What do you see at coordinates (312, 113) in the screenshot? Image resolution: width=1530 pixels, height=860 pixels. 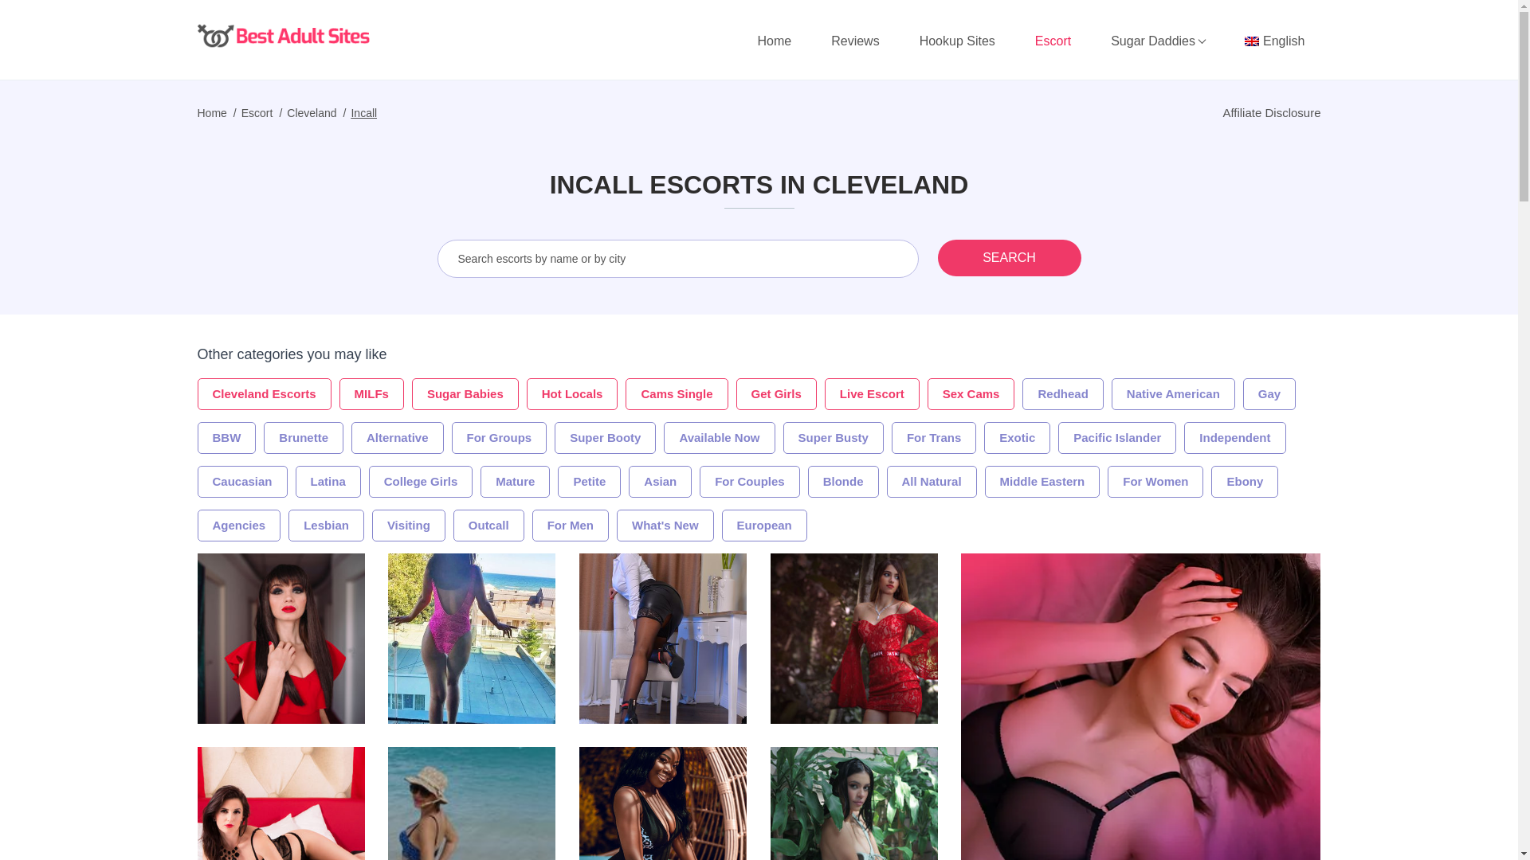 I see `Cleveland` at bounding box center [312, 113].